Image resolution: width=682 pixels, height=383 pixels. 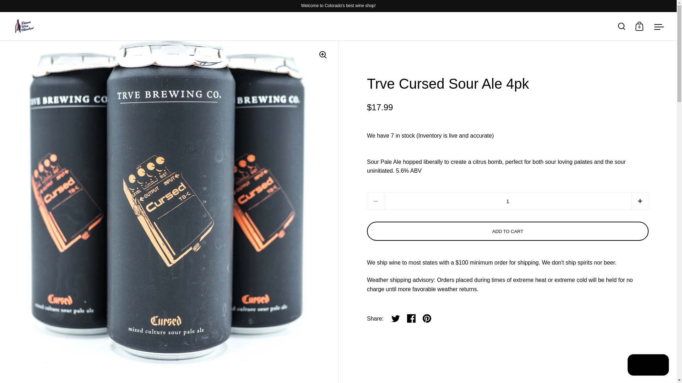 What do you see at coordinates (639, 26) in the screenshot?
I see `Open cart` at bounding box center [639, 26].